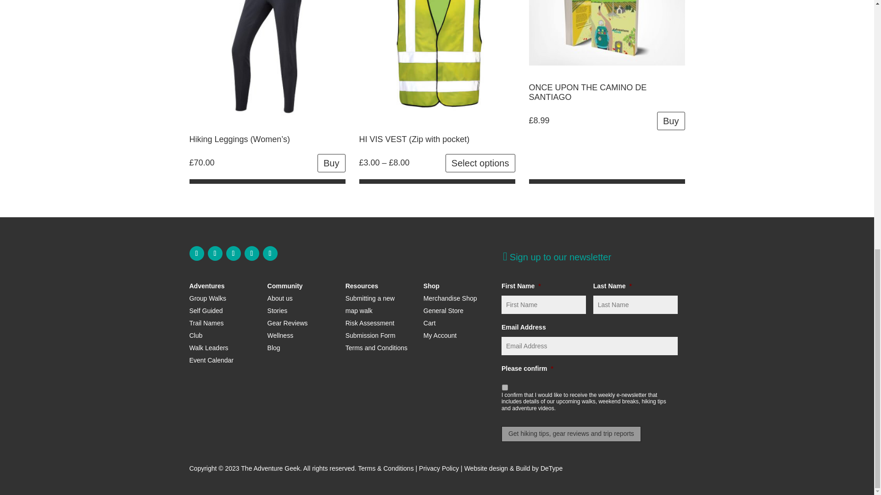  I want to click on Get hiking tips, gear reviews and trip reports, so click(571, 434).